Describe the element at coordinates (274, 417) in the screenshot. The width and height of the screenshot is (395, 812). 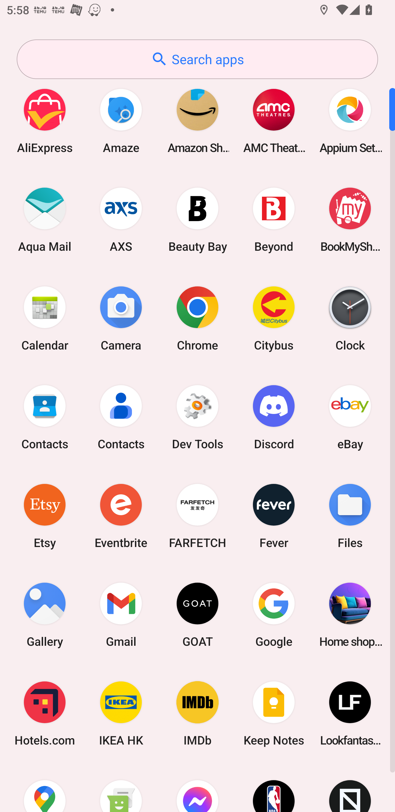
I see `Discord` at that location.